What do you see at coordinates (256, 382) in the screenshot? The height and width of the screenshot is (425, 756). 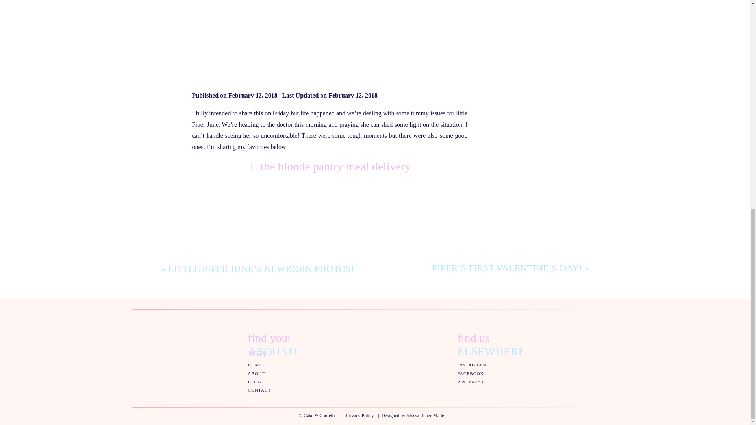 I see `BLOG` at bounding box center [256, 382].